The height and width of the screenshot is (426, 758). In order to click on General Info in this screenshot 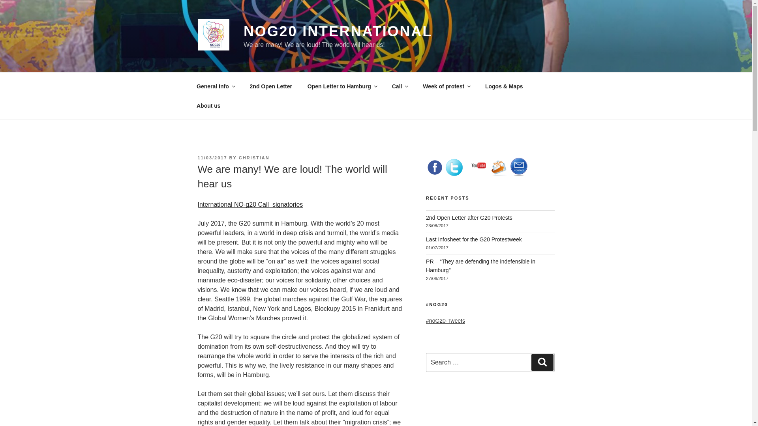, I will do `click(215, 86)`.